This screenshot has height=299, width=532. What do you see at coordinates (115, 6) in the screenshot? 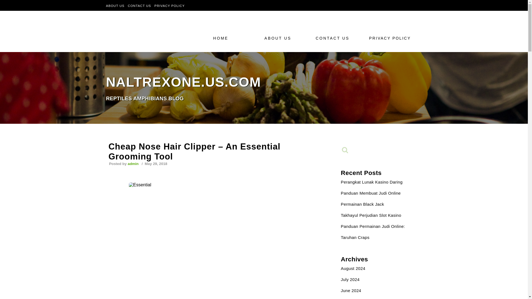
I see `ABOUT US` at bounding box center [115, 6].